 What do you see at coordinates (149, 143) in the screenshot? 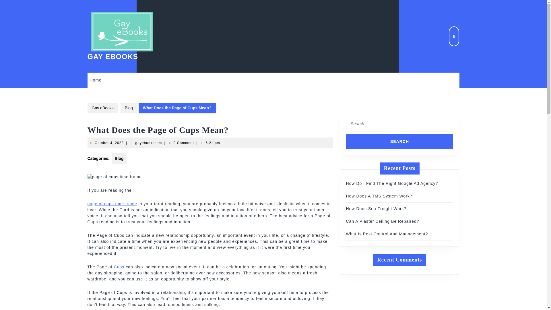
I see `Home` at bounding box center [149, 143].